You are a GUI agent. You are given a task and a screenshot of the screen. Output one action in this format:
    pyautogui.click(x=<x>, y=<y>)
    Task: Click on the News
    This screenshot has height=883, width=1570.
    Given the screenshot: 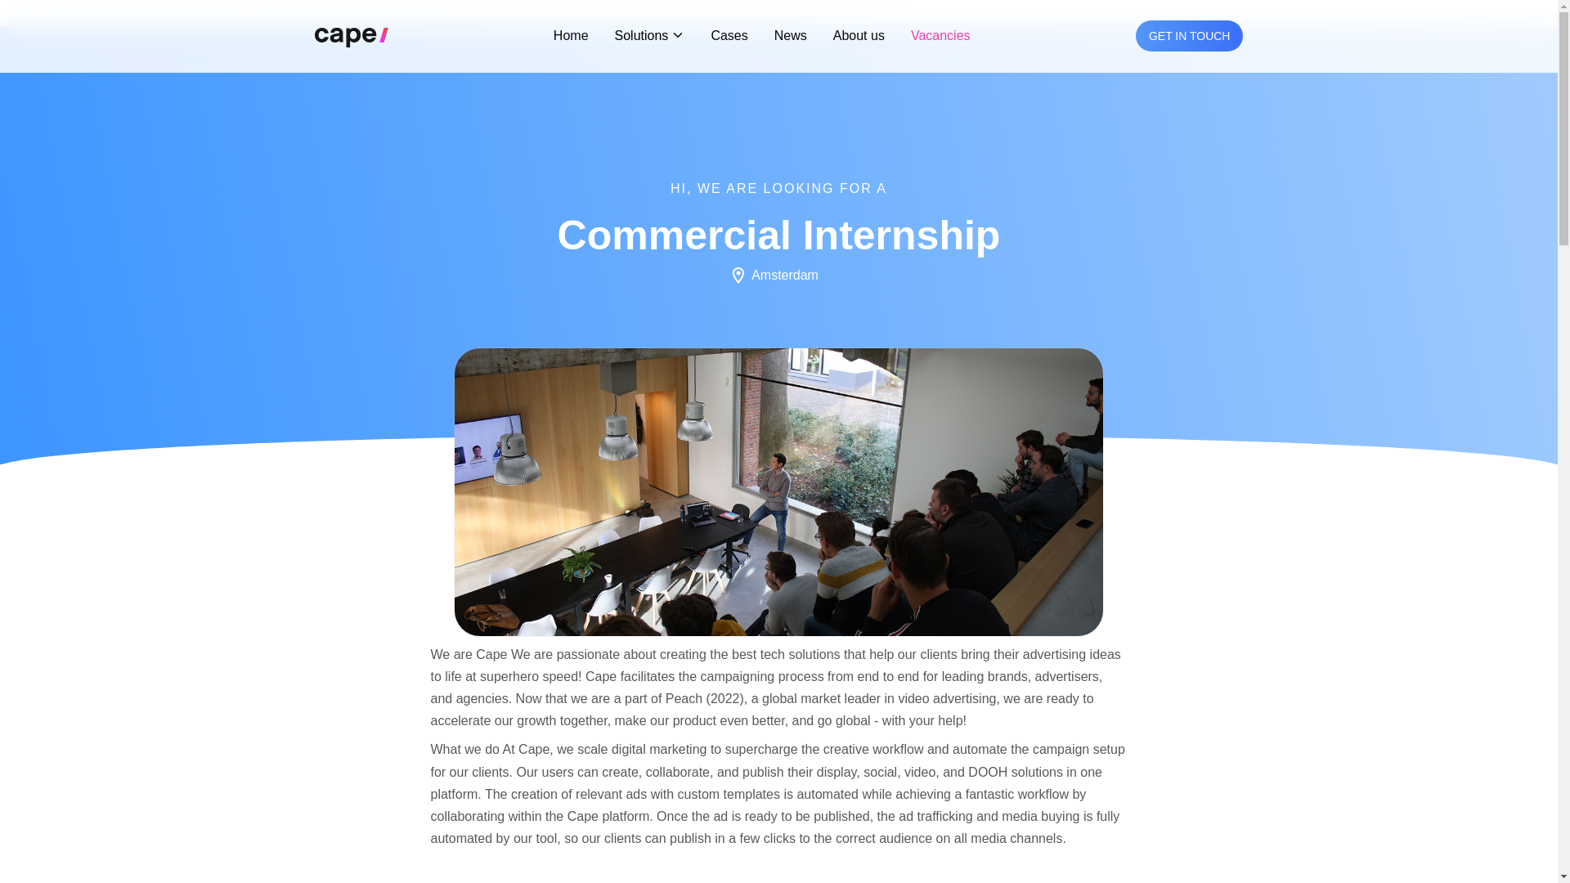 What is the action you would take?
    pyautogui.click(x=790, y=34)
    